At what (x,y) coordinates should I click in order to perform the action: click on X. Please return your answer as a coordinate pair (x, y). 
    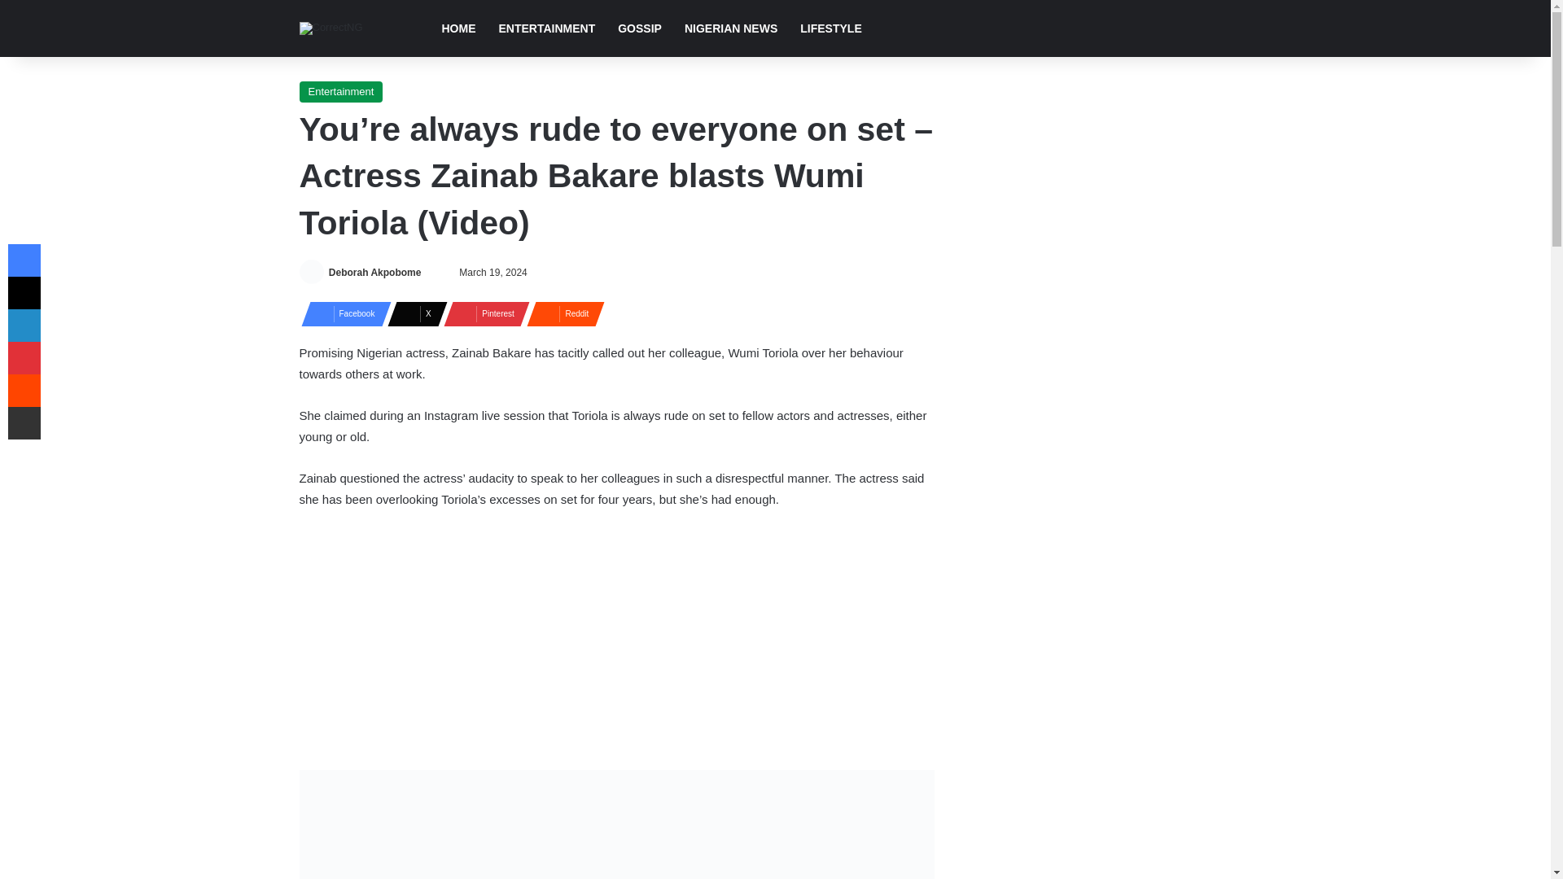
    Looking at the image, I should click on (412, 313).